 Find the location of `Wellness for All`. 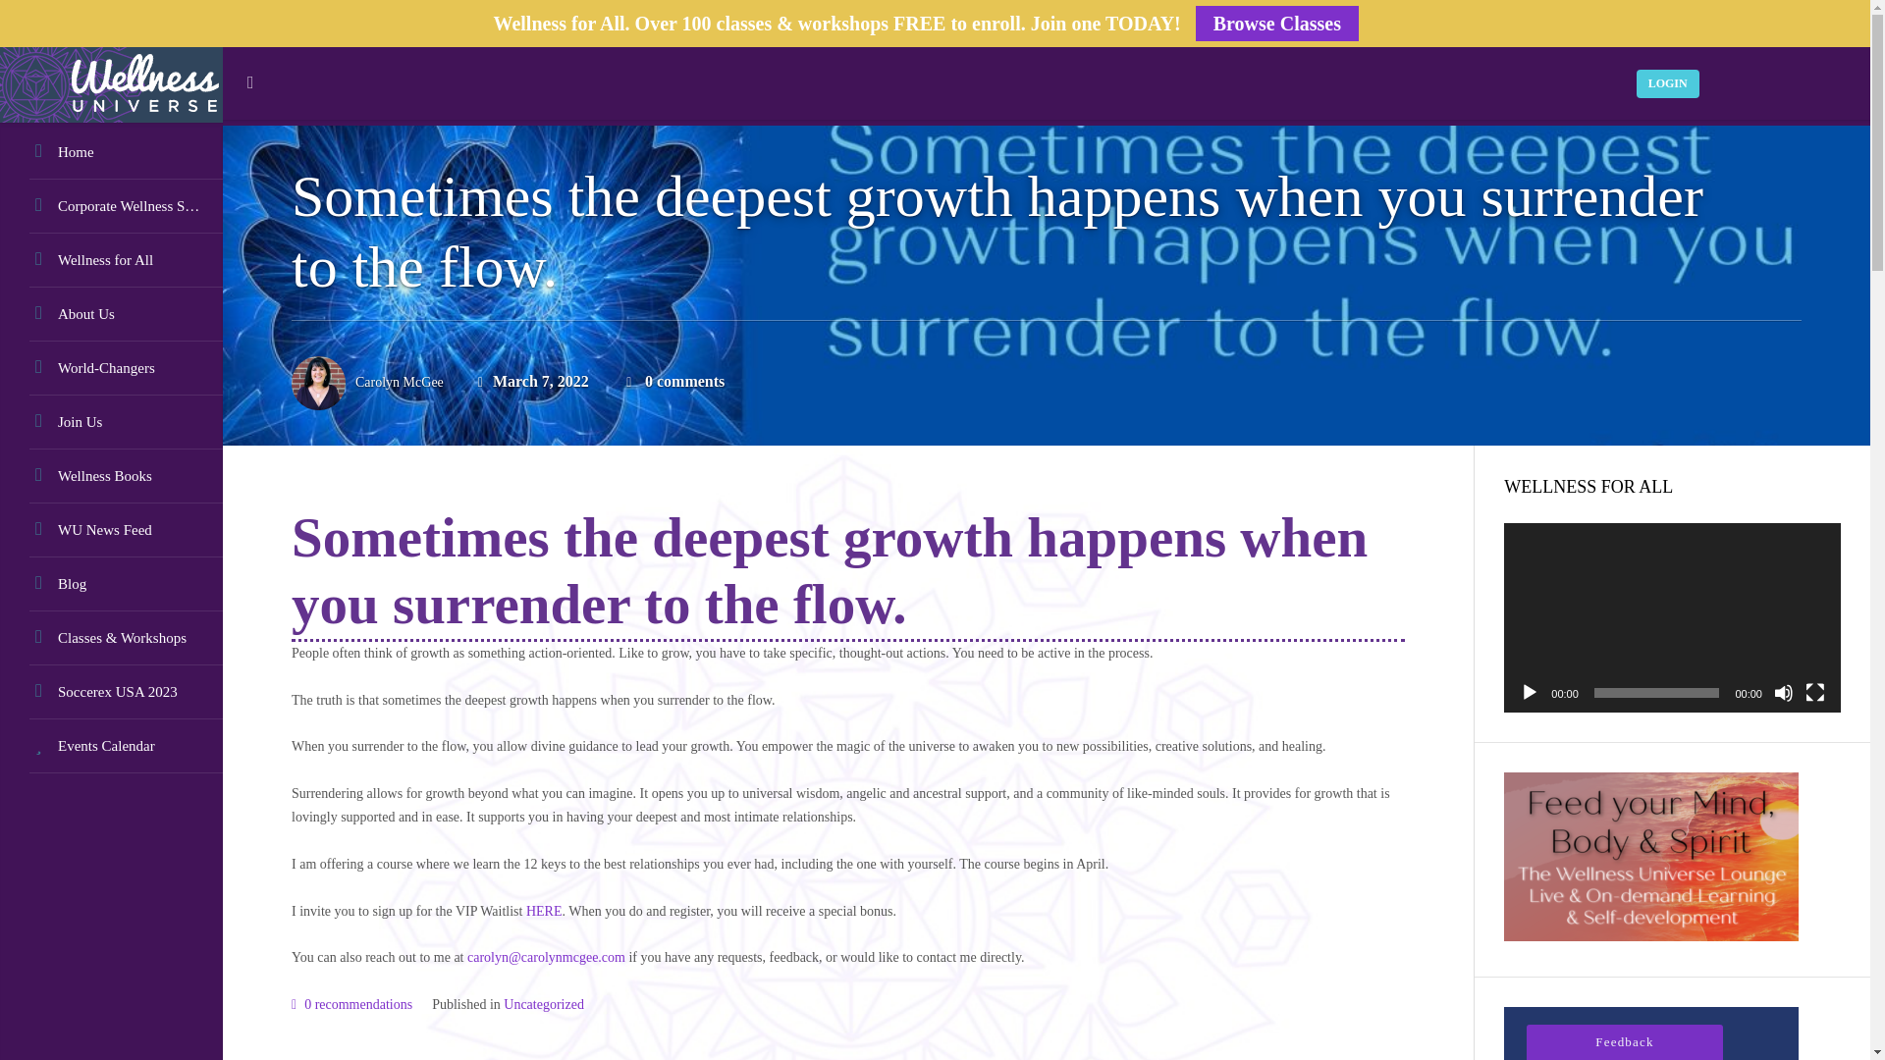

Wellness for All is located at coordinates (111, 259).